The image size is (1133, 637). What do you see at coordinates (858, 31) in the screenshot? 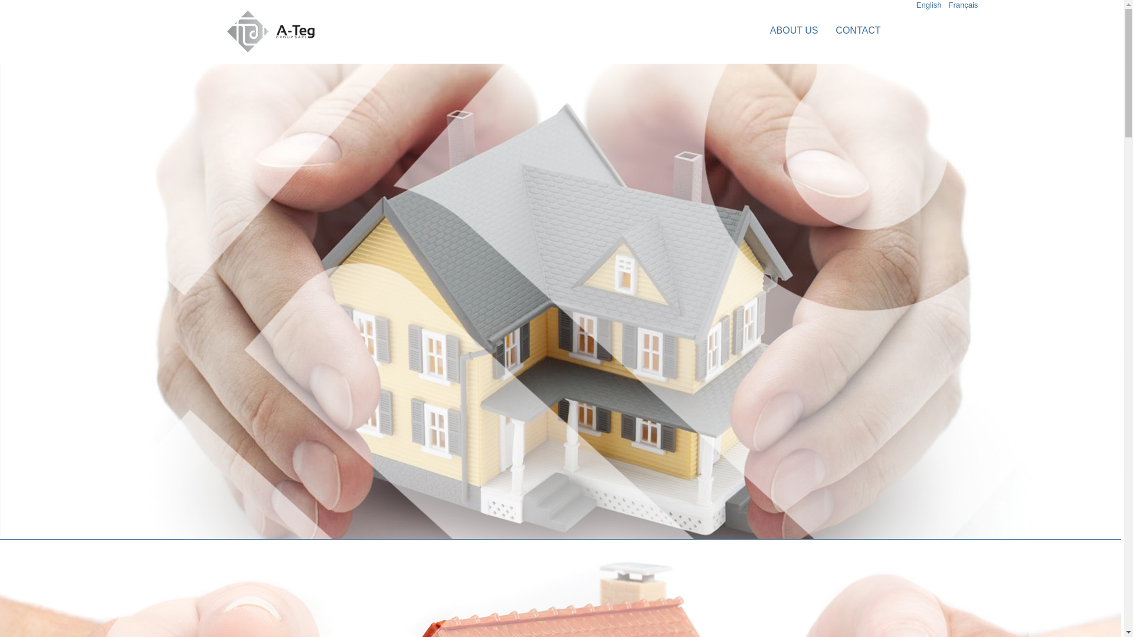
I see `CONTACT` at bounding box center [858, 31].